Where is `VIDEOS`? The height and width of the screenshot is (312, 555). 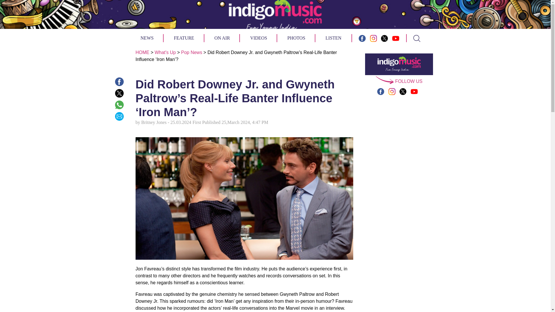
VIDEOS is located at coordinates (258, 38).